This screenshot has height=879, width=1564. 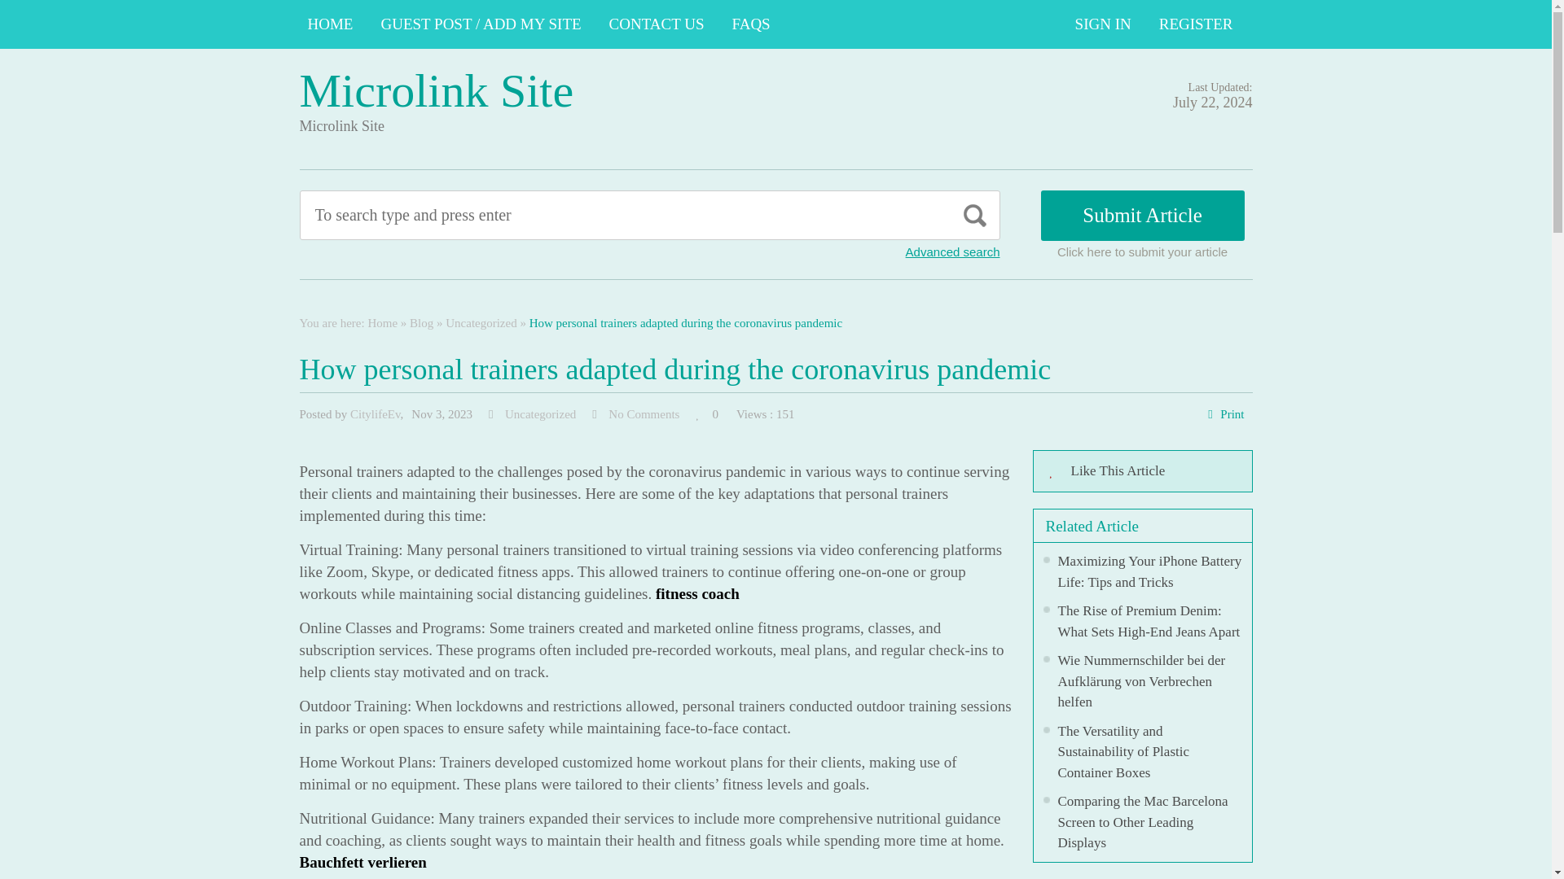 What do you see at coordinates (421, 322) in the screenshot?
I see `Blog` at bounding box center [421, 322].